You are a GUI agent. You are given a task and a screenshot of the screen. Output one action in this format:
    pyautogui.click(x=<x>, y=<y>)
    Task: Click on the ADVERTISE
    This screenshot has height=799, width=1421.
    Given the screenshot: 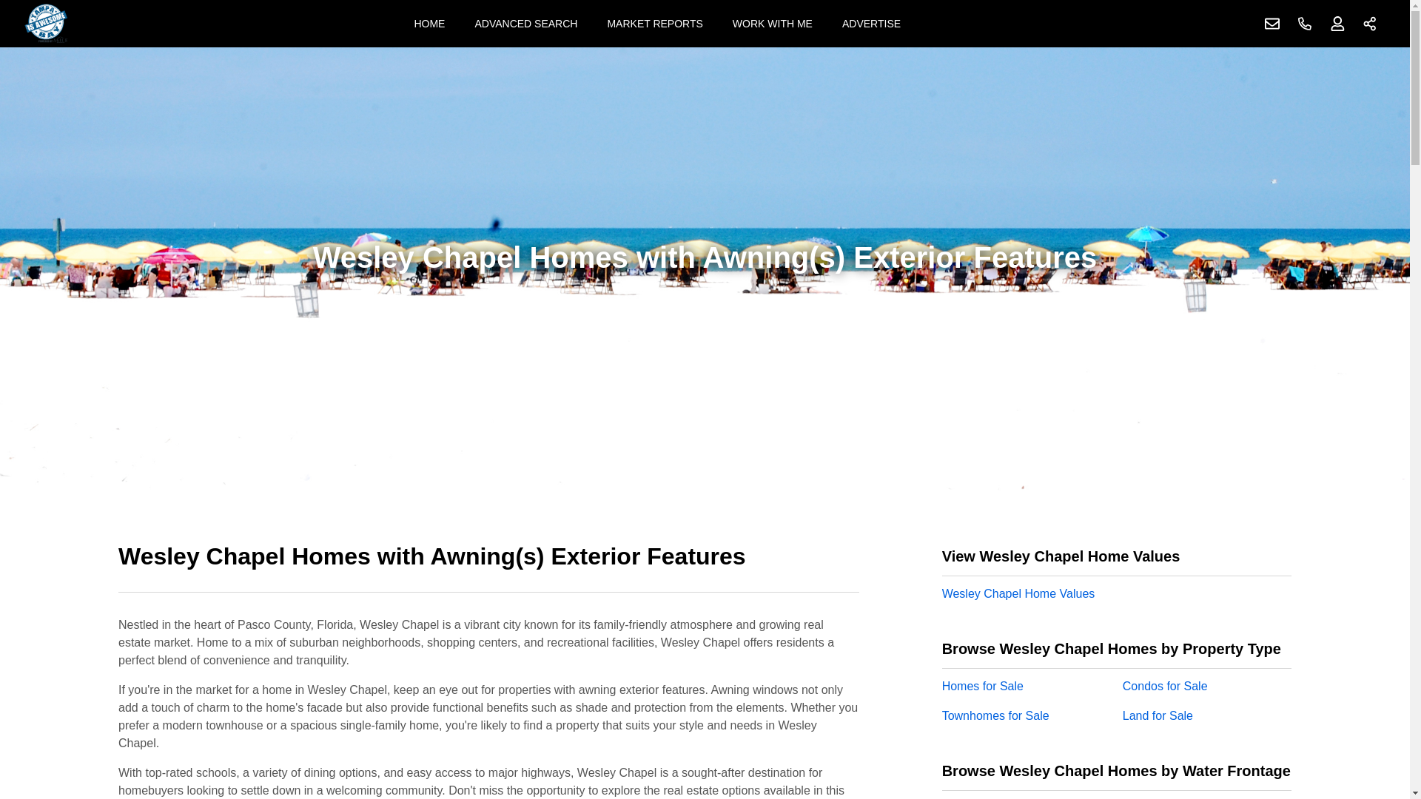 What is the action you would take?
    pyautogui.click(x=870, y=24)
    